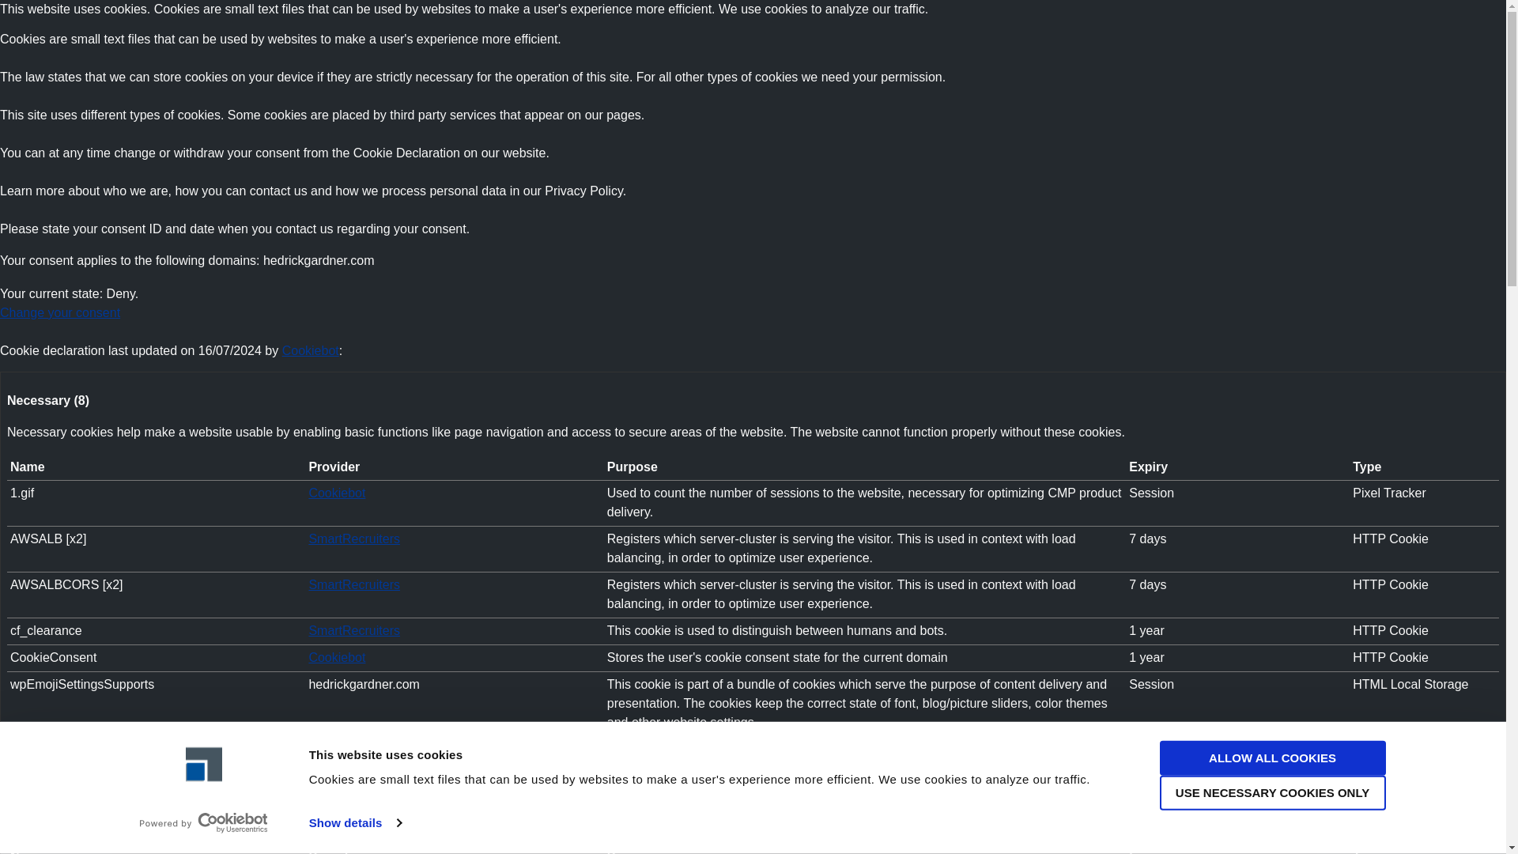  What do you see at coordinates (337, 657) in the screenshot?
I see `Cookiebot's privacy policy` at bounding box center [337, 657].